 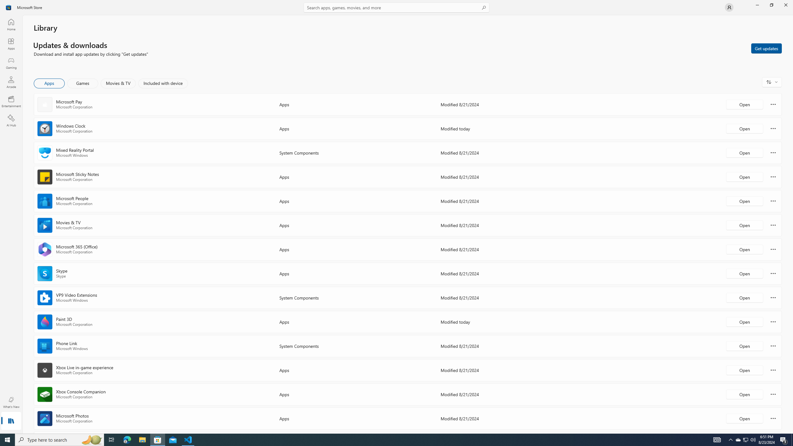 What do you see at coordinates (396, 7) in the screenshot?
I see `Search` at bounding box center [396, 7].